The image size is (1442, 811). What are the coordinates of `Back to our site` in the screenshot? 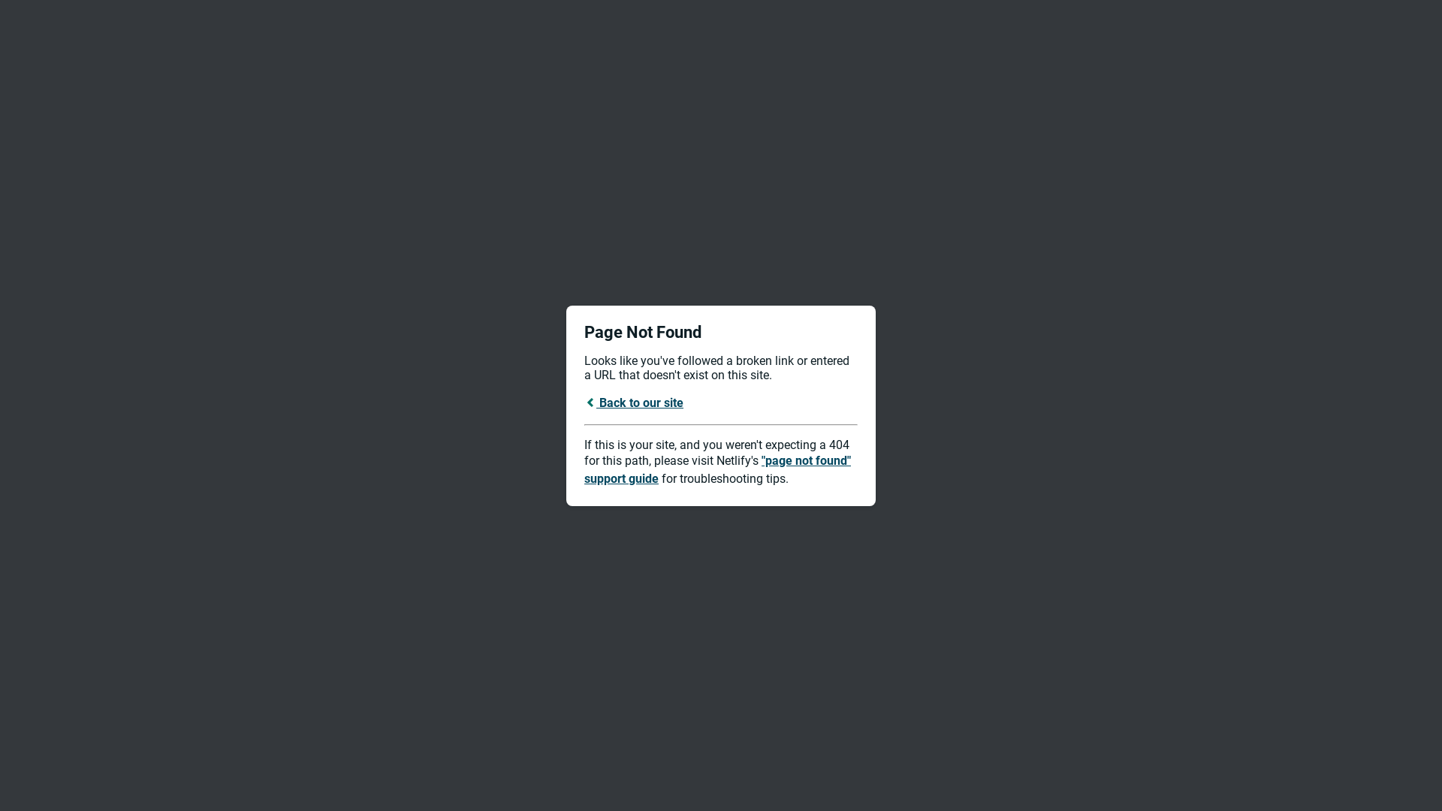 It's located at (634, 402).